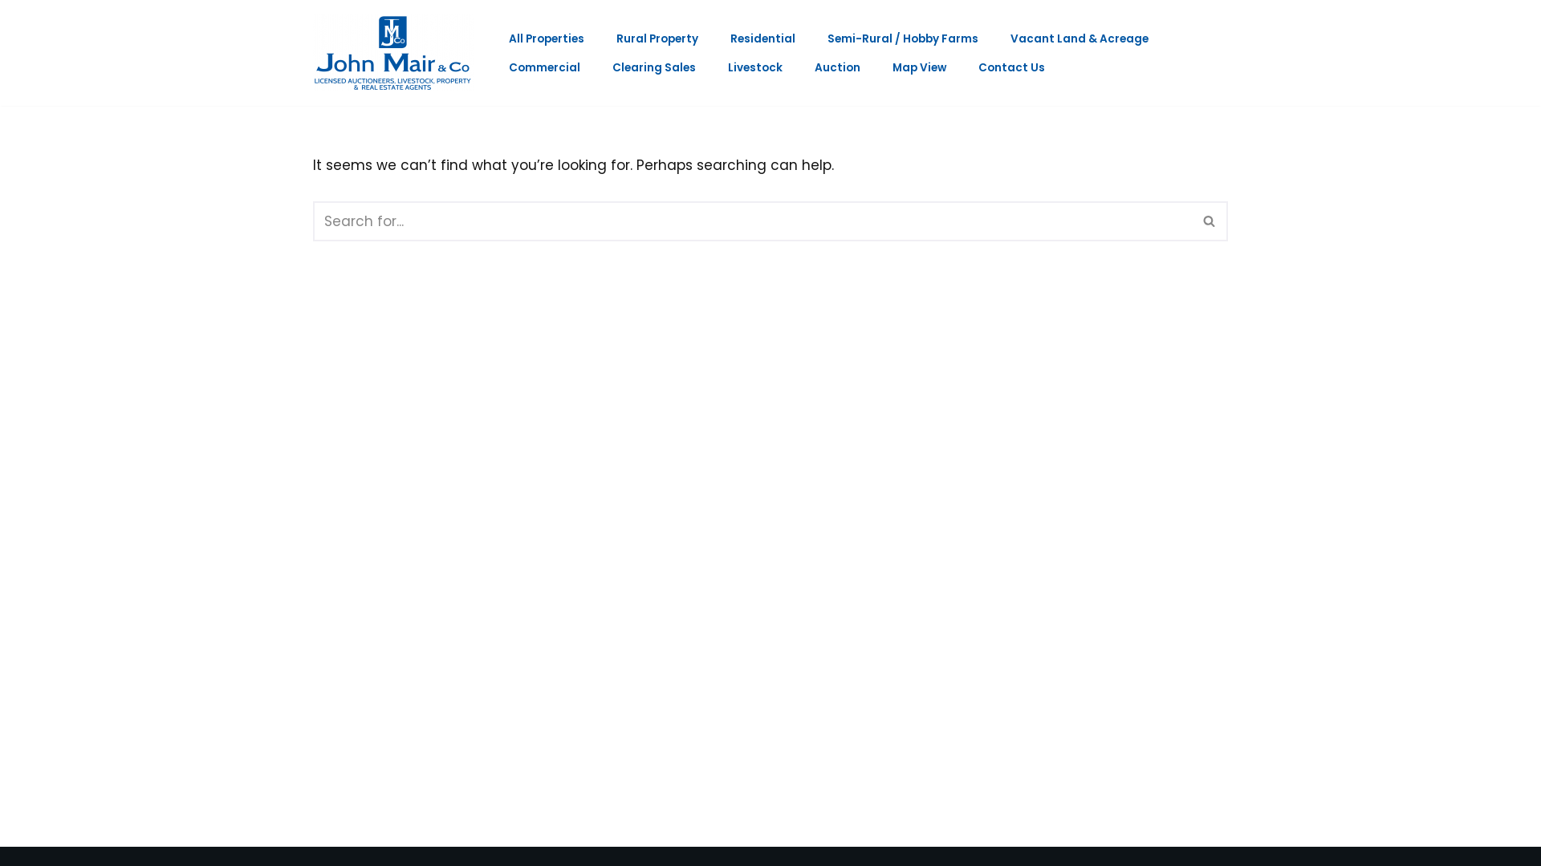  Describe the element at coordinates (838, 67) in the screenshot. I see `Auction` at that location.